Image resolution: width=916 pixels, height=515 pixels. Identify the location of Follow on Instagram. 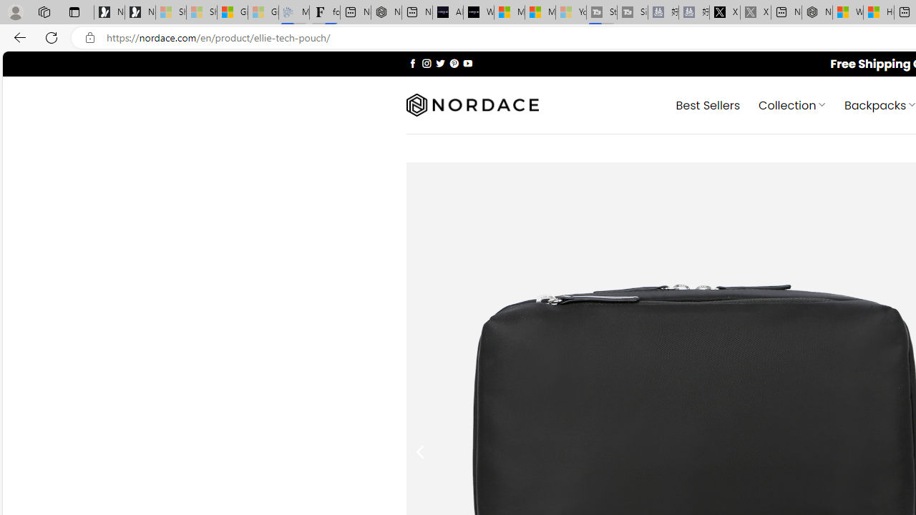
(427, 63).